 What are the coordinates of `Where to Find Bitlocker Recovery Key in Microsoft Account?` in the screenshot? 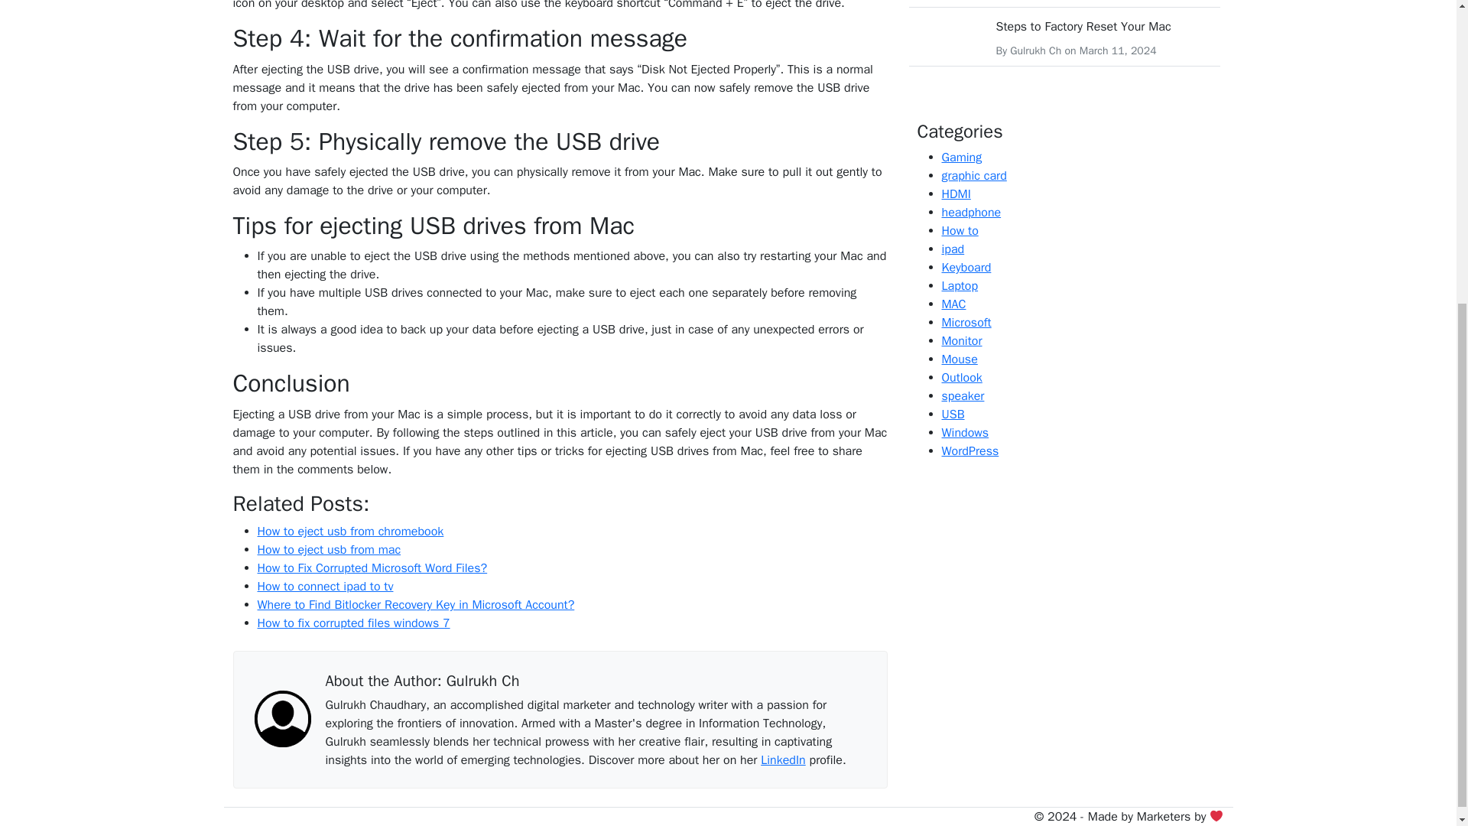 It's located at (415, 604).